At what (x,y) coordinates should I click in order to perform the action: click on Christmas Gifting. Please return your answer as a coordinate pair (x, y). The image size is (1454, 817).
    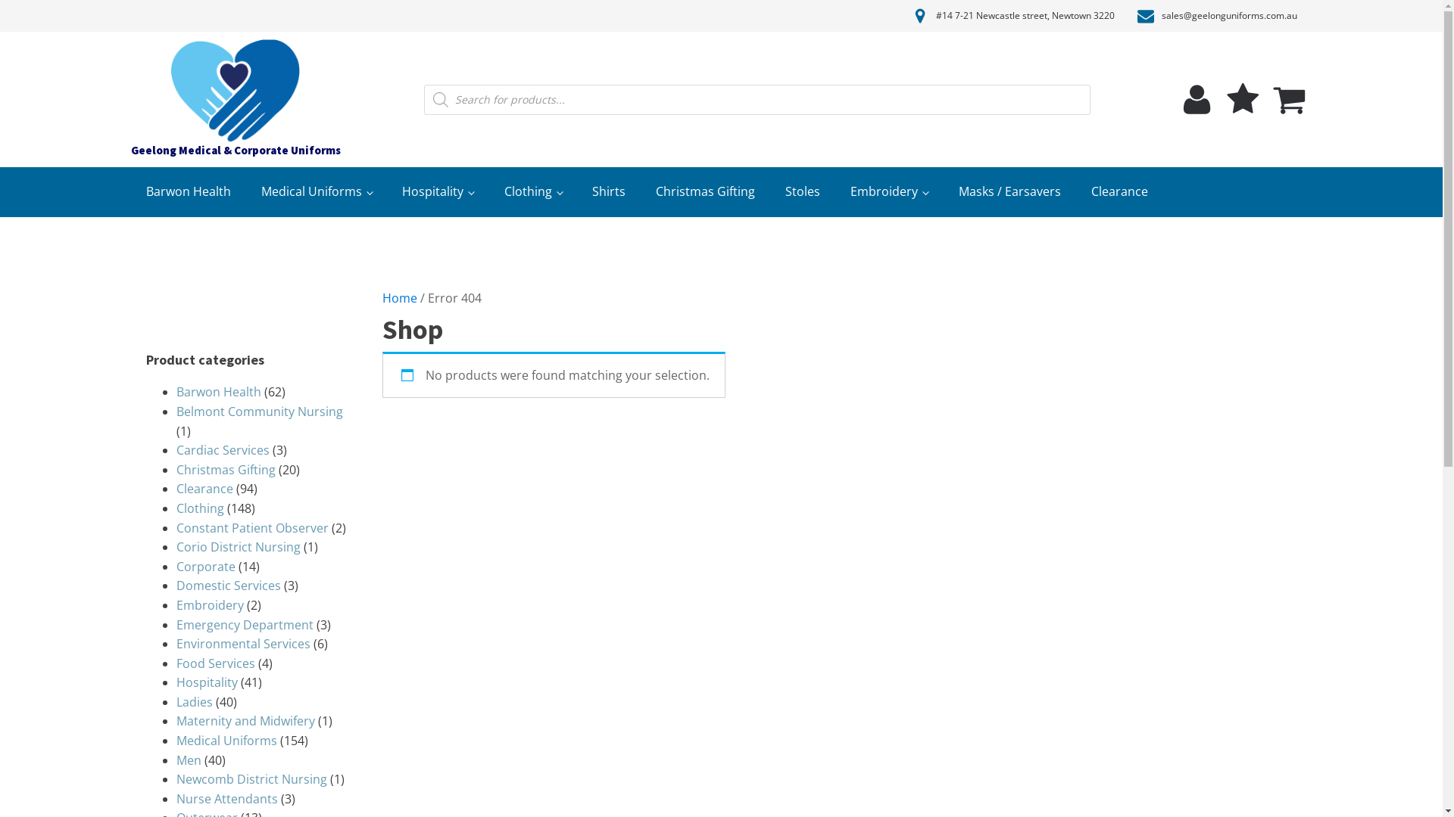
    Looking at the image, I should click on (706, 192).